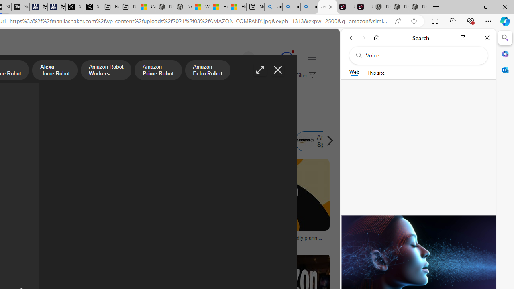 This screenshot has height=289, width=514. Describe the element at coordinates (158, 71) in the screenshot. I see `Amazon Prime Robot` at that location.